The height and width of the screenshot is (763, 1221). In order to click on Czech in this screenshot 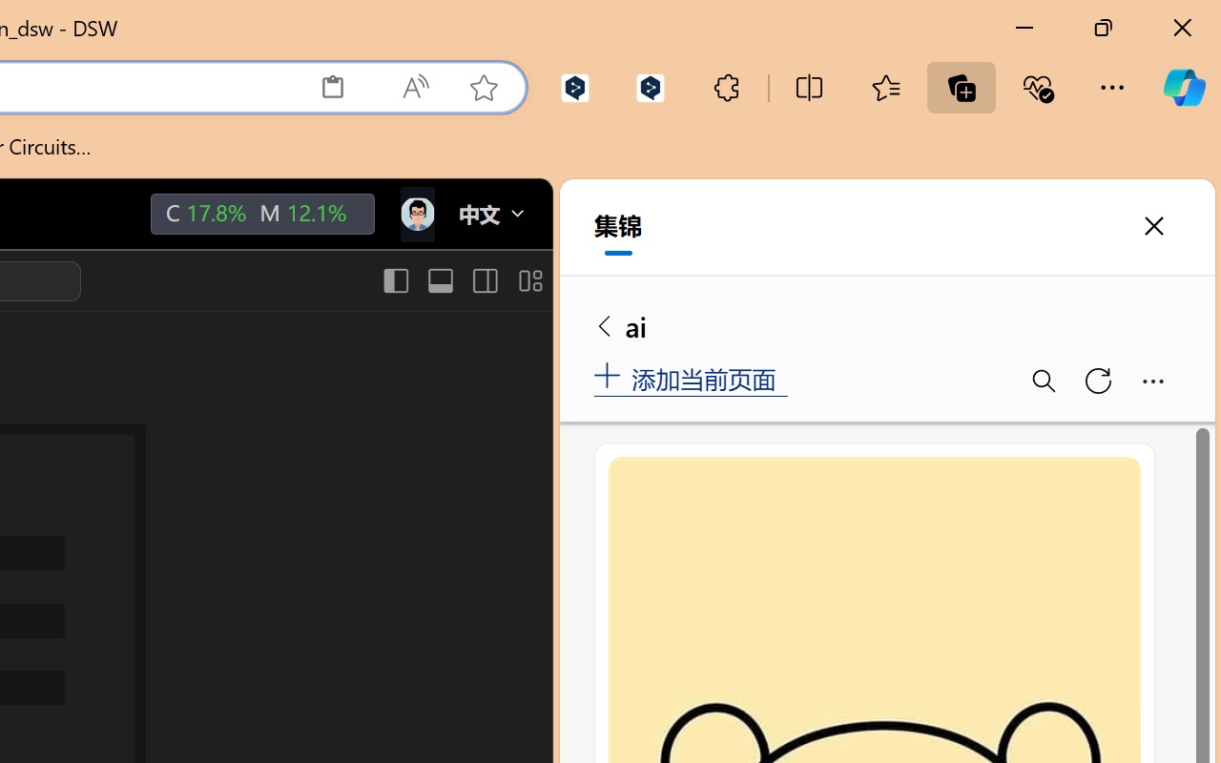, I will do `click(945, 435)`.